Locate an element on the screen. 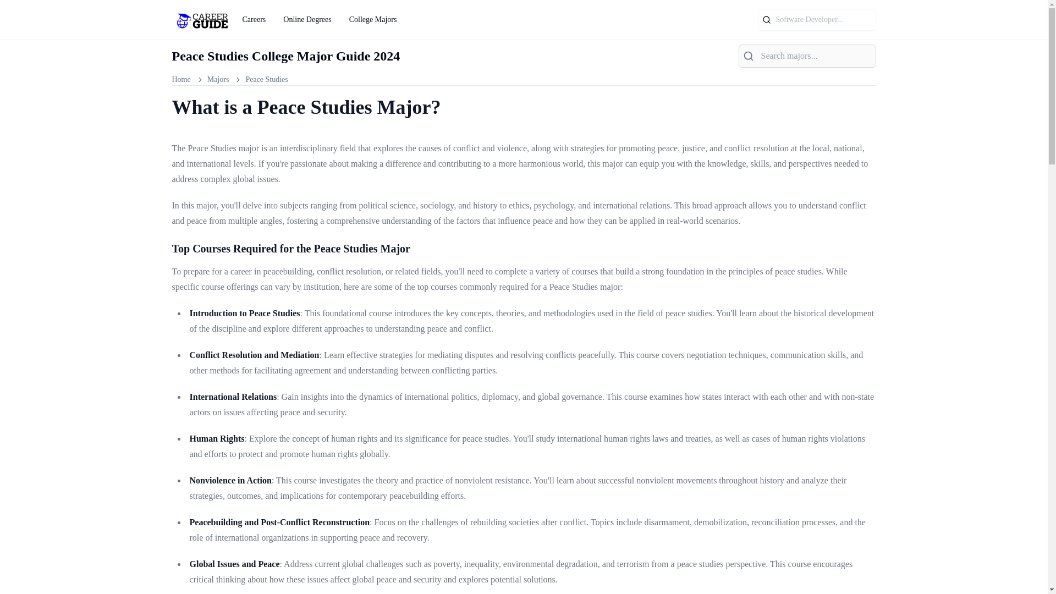 The image size is (1056, 594). Careers is located at coordinates (254, 20).